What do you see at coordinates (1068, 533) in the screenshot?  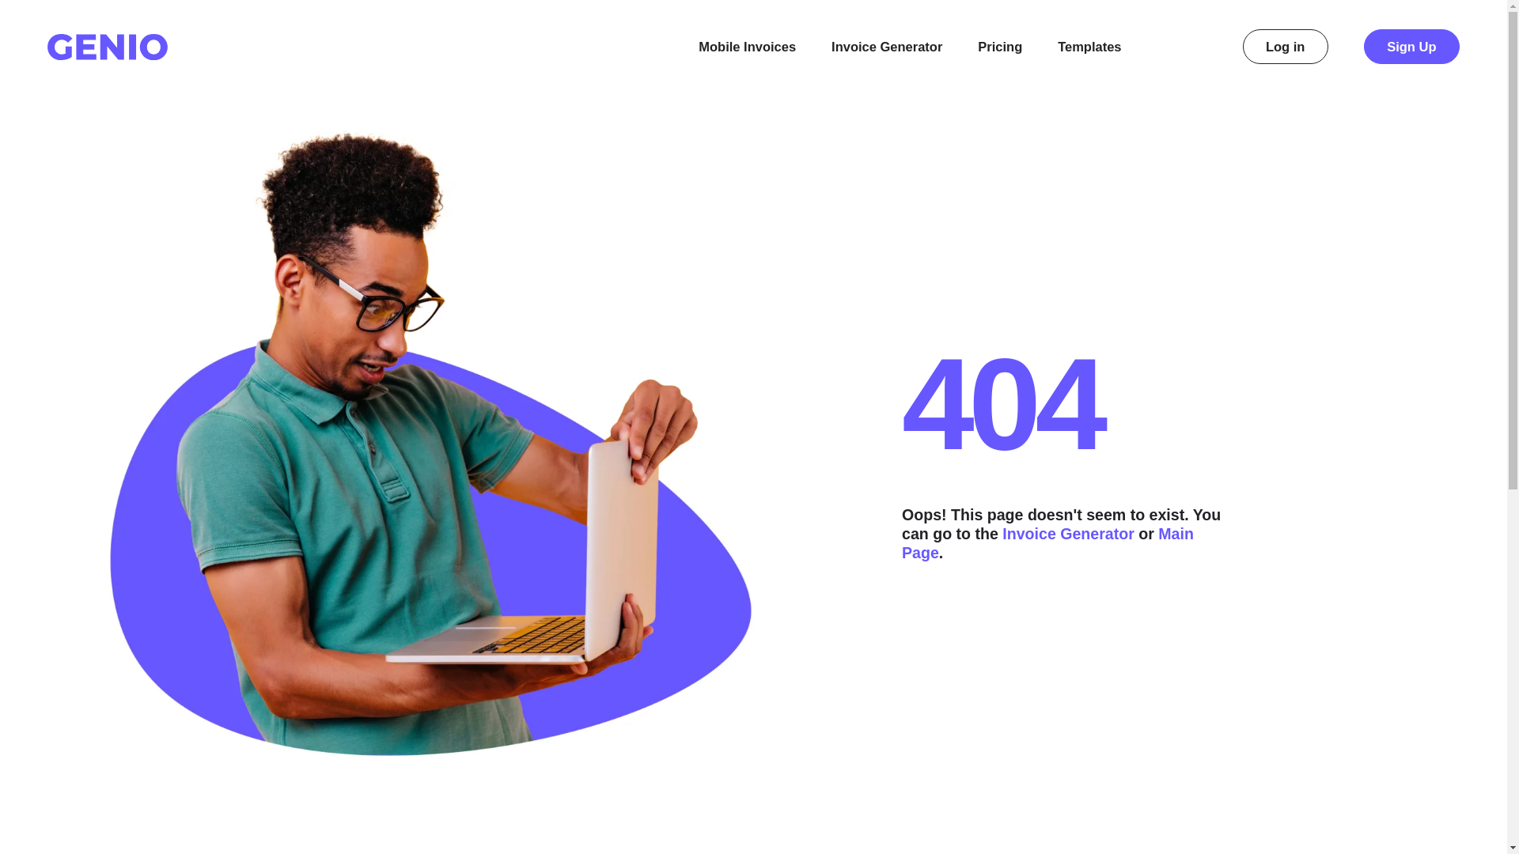 I see `Invoice Generator` at bounding box center [1068, 533].